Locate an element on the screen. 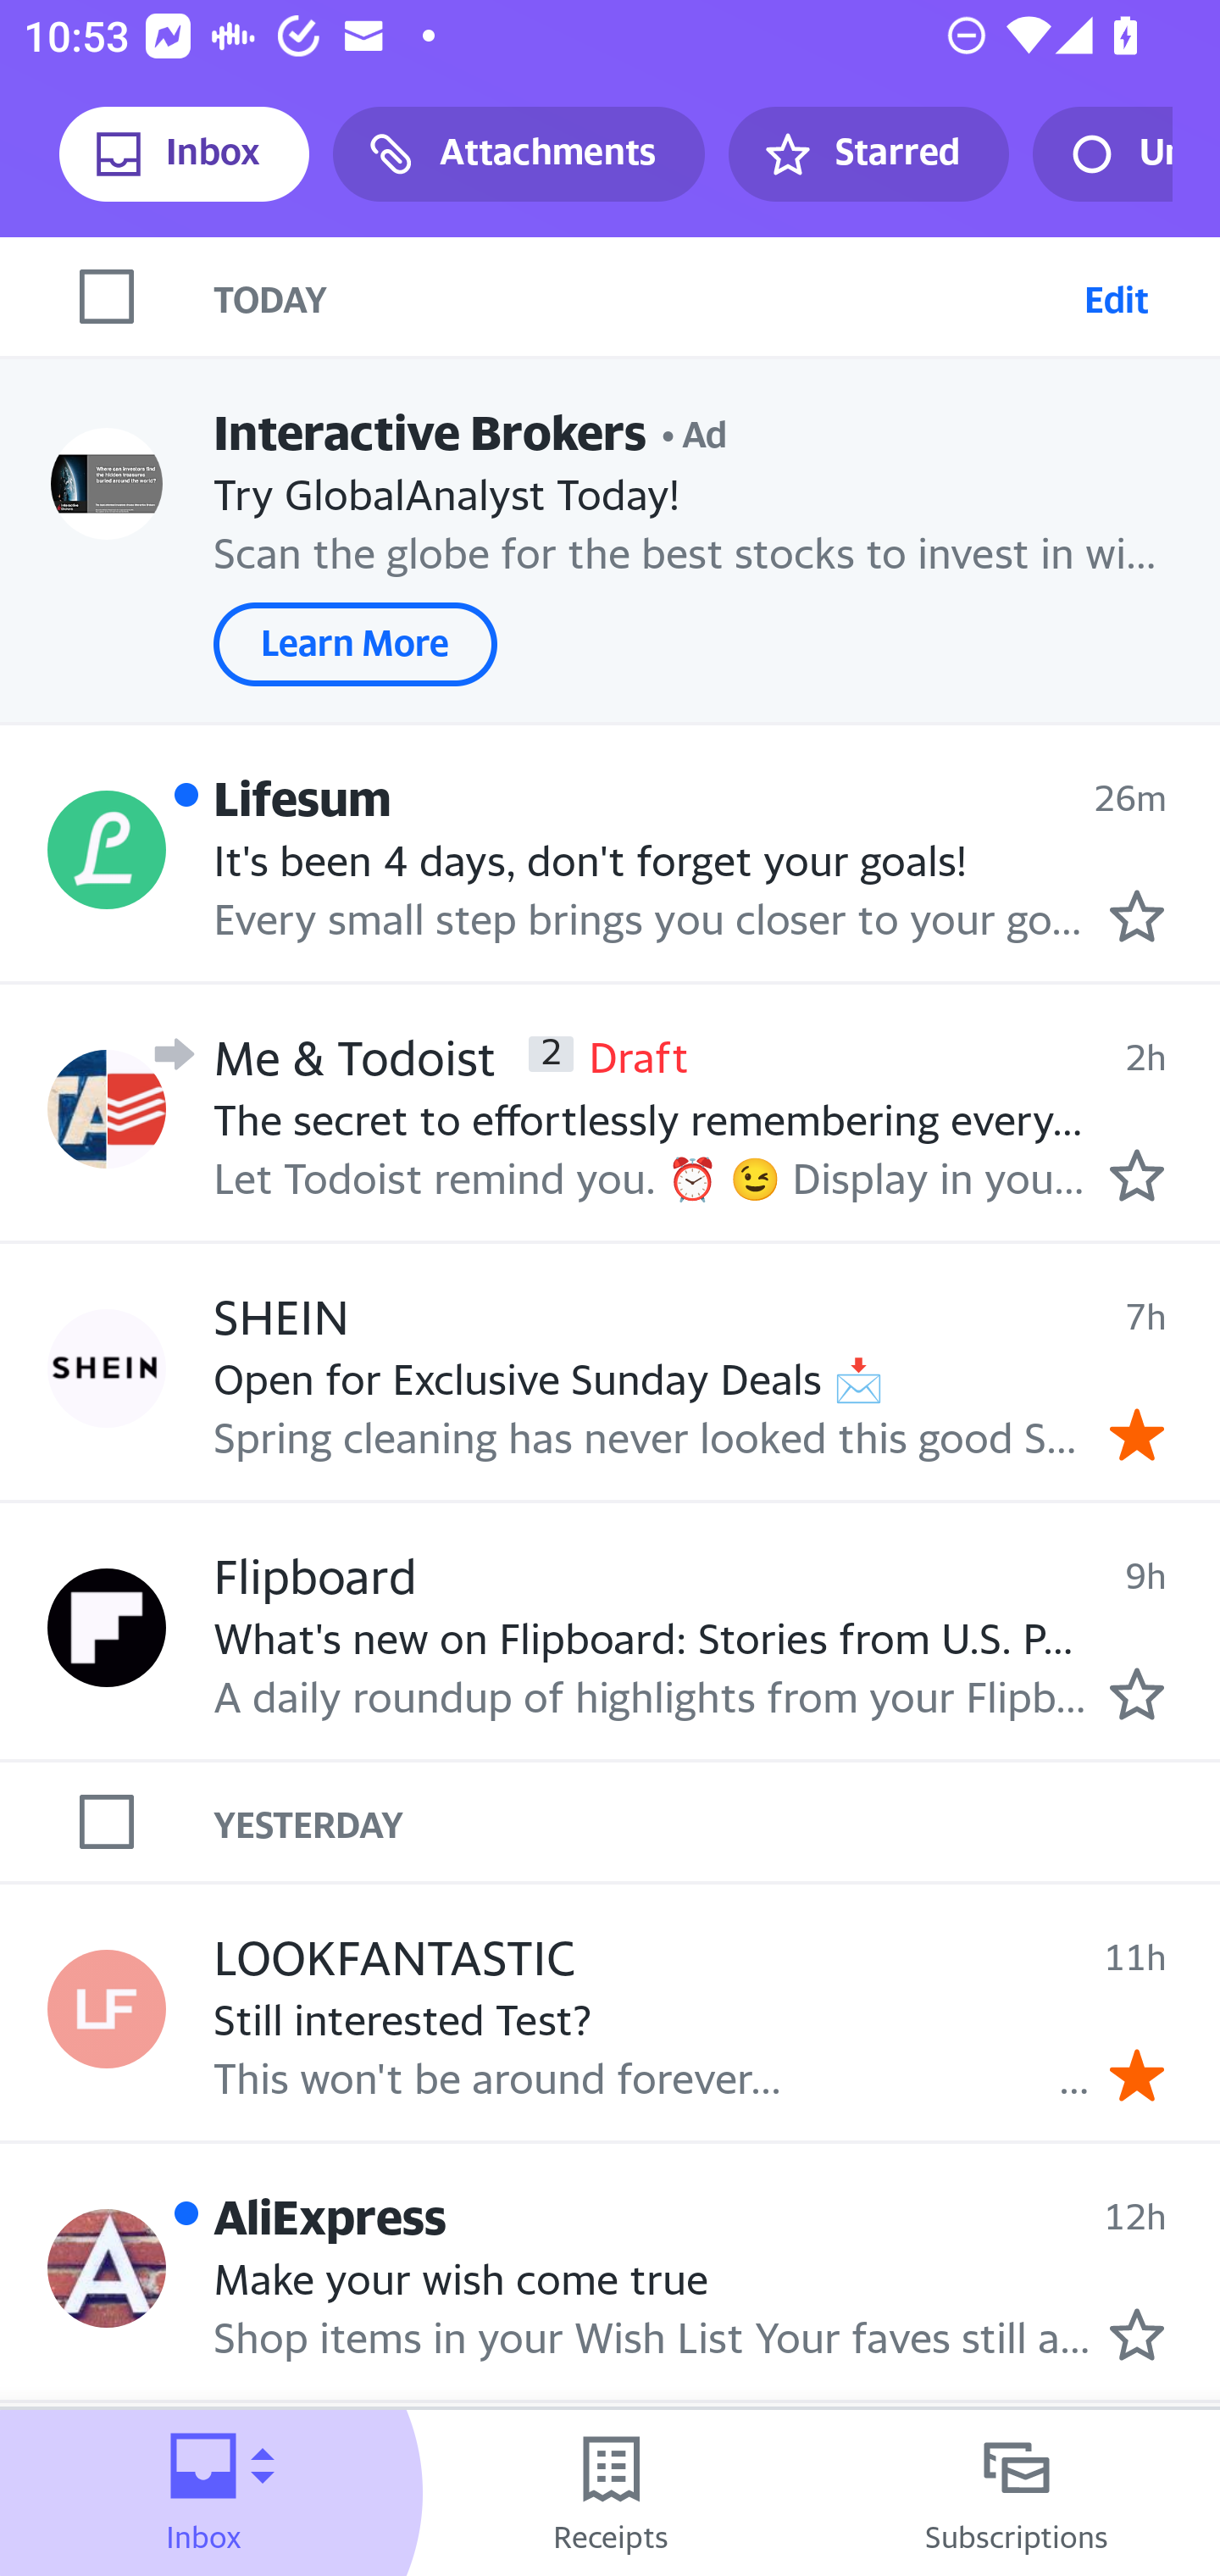 The height and width of the screenshot is (2576, 1220). Starred is located at coordinates (868, 154).